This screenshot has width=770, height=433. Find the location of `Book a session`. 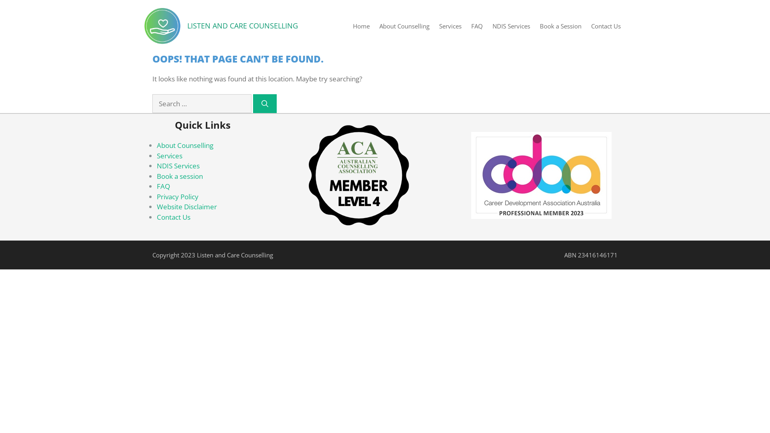

Book a session is located at coordinates (180, 176).